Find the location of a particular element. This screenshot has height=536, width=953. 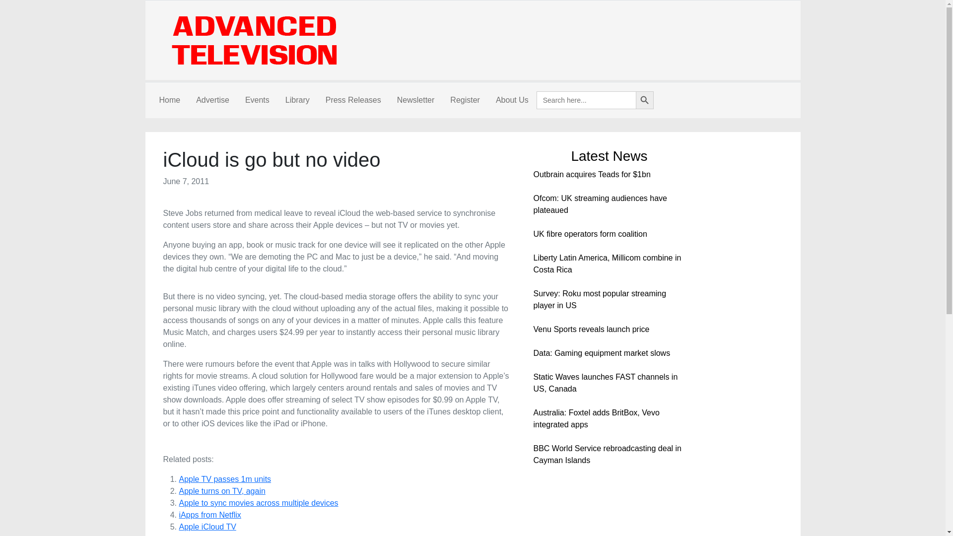

Apple turns on TV, again is located at coordinates (221, 490).